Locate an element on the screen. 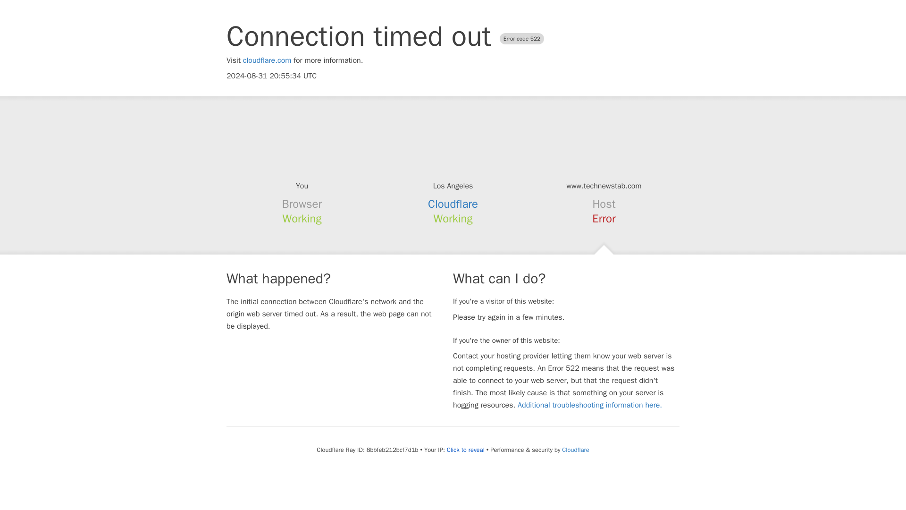 This screenshot has width=906, height=510. cloudflare.com is located at coordinates (267, 60).